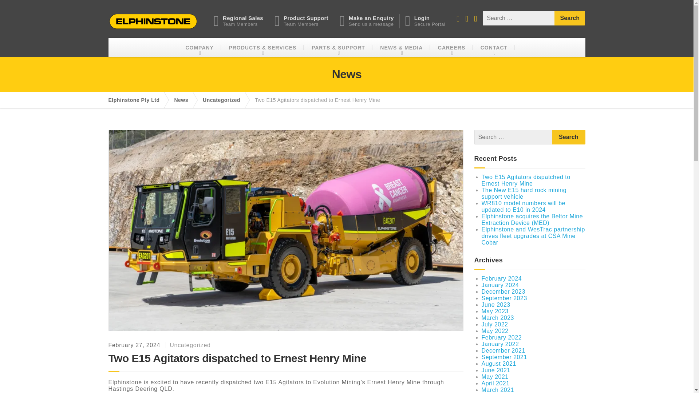  What do you see at coordinates (569, 137) in the screenshot?
I see `Search` at bounding box center [569, 137].